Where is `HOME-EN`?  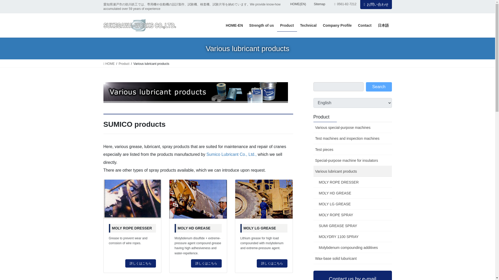 HOME-EN is located at coordinates (234, 25).